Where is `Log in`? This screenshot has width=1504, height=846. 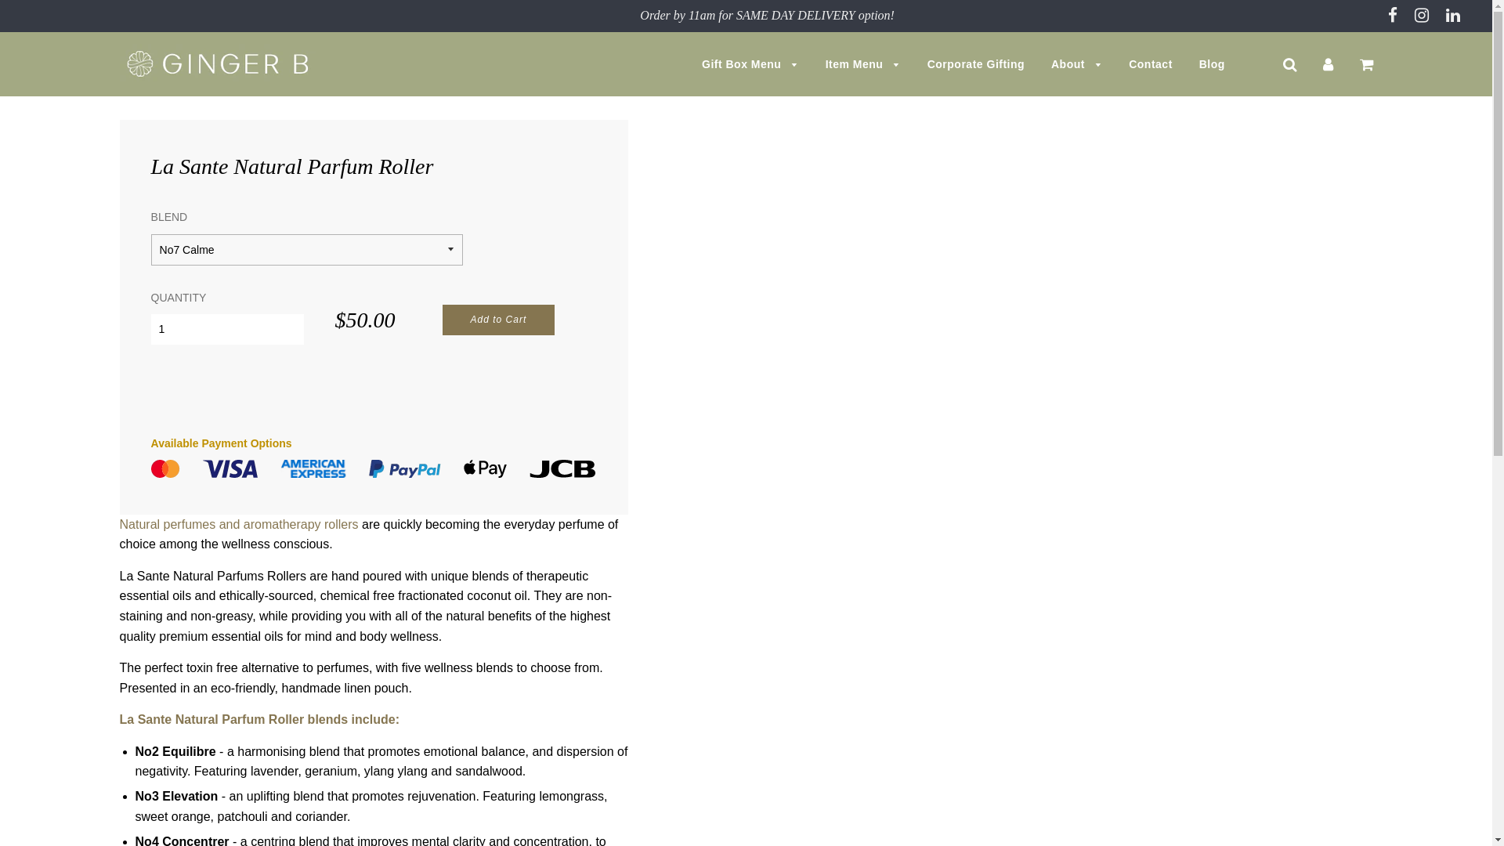
Log in is located at coordinates (1329, 64).